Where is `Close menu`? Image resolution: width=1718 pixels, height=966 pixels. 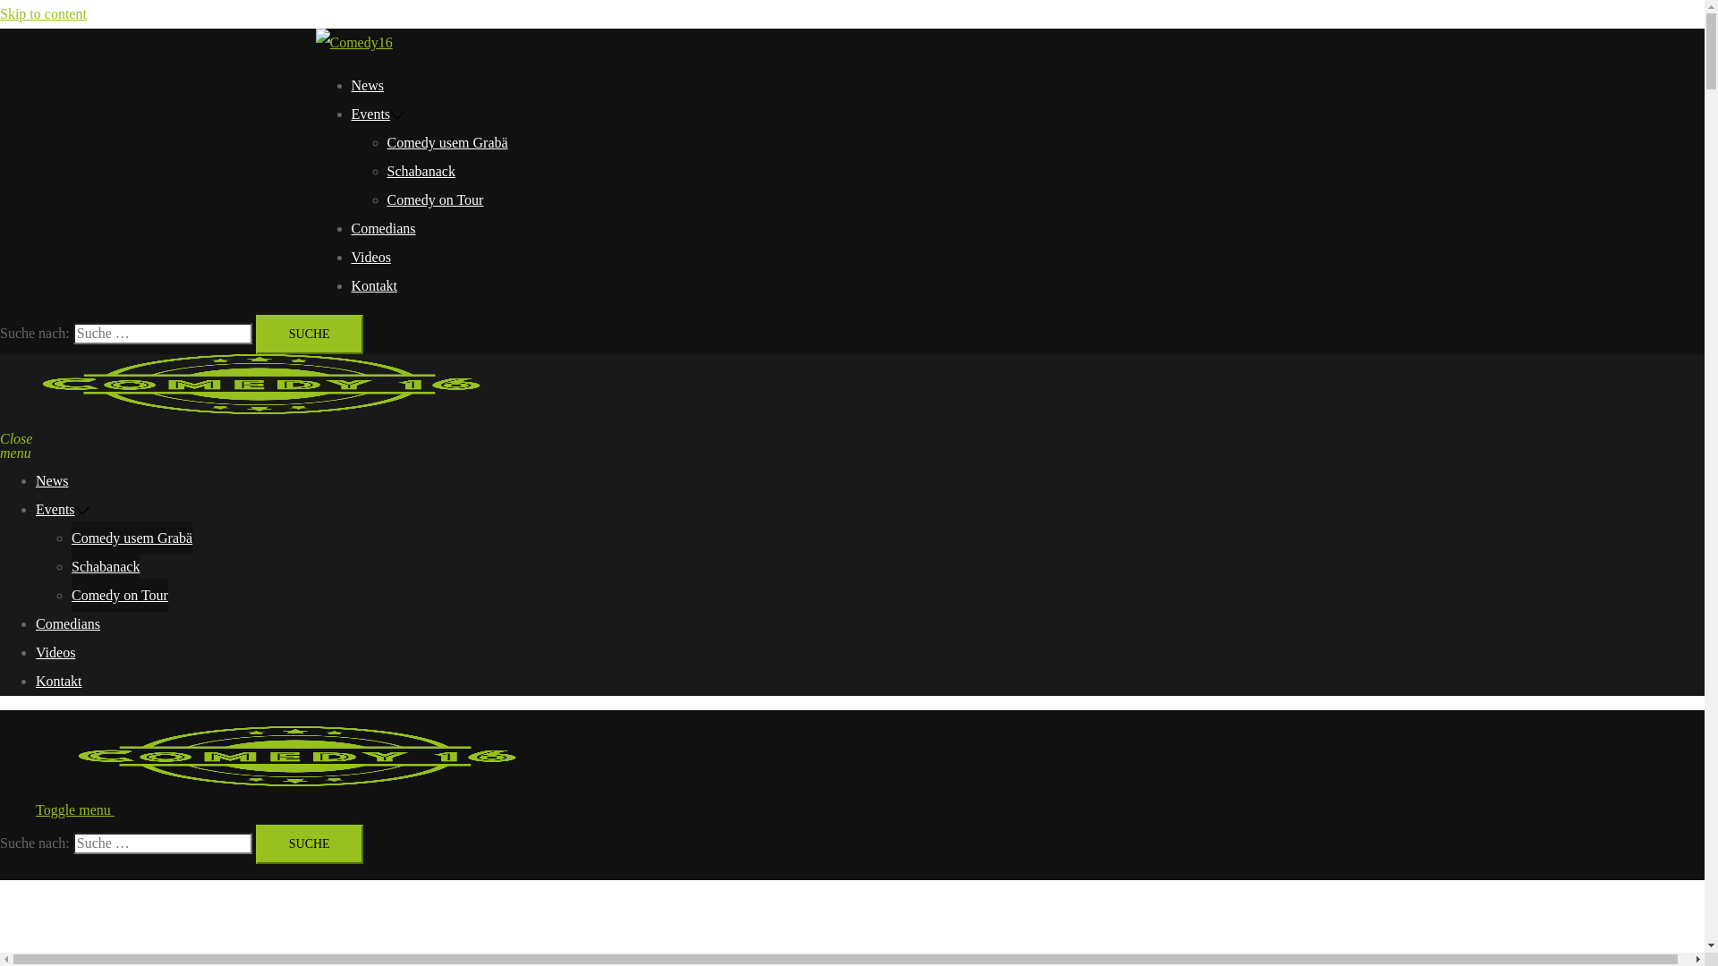 Close menu is located at coordinates (7, 438).